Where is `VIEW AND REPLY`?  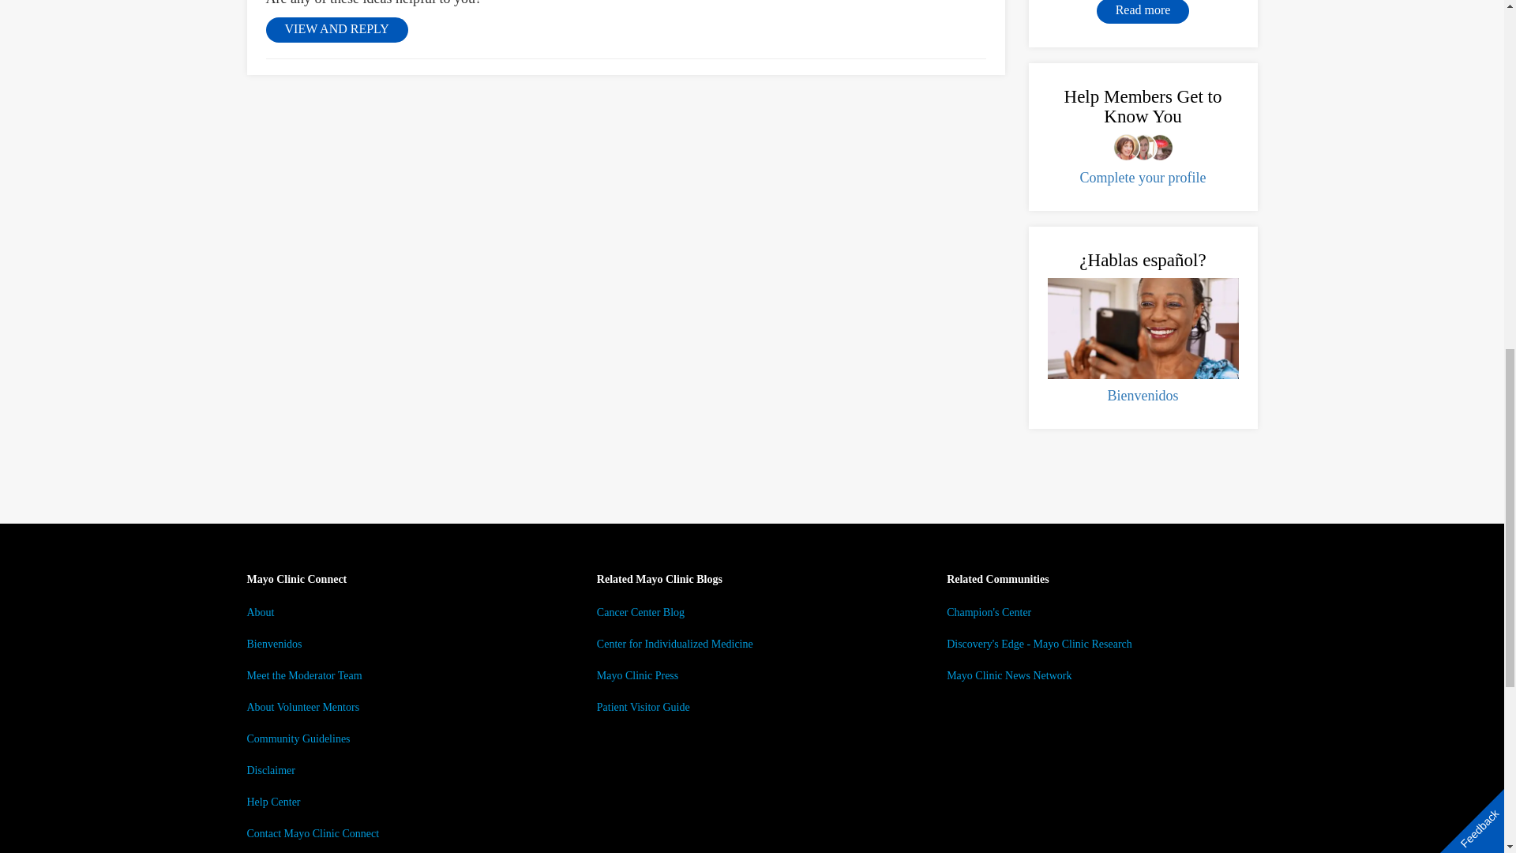 VIEW AND REPLY is located at coordinates (336, 30).